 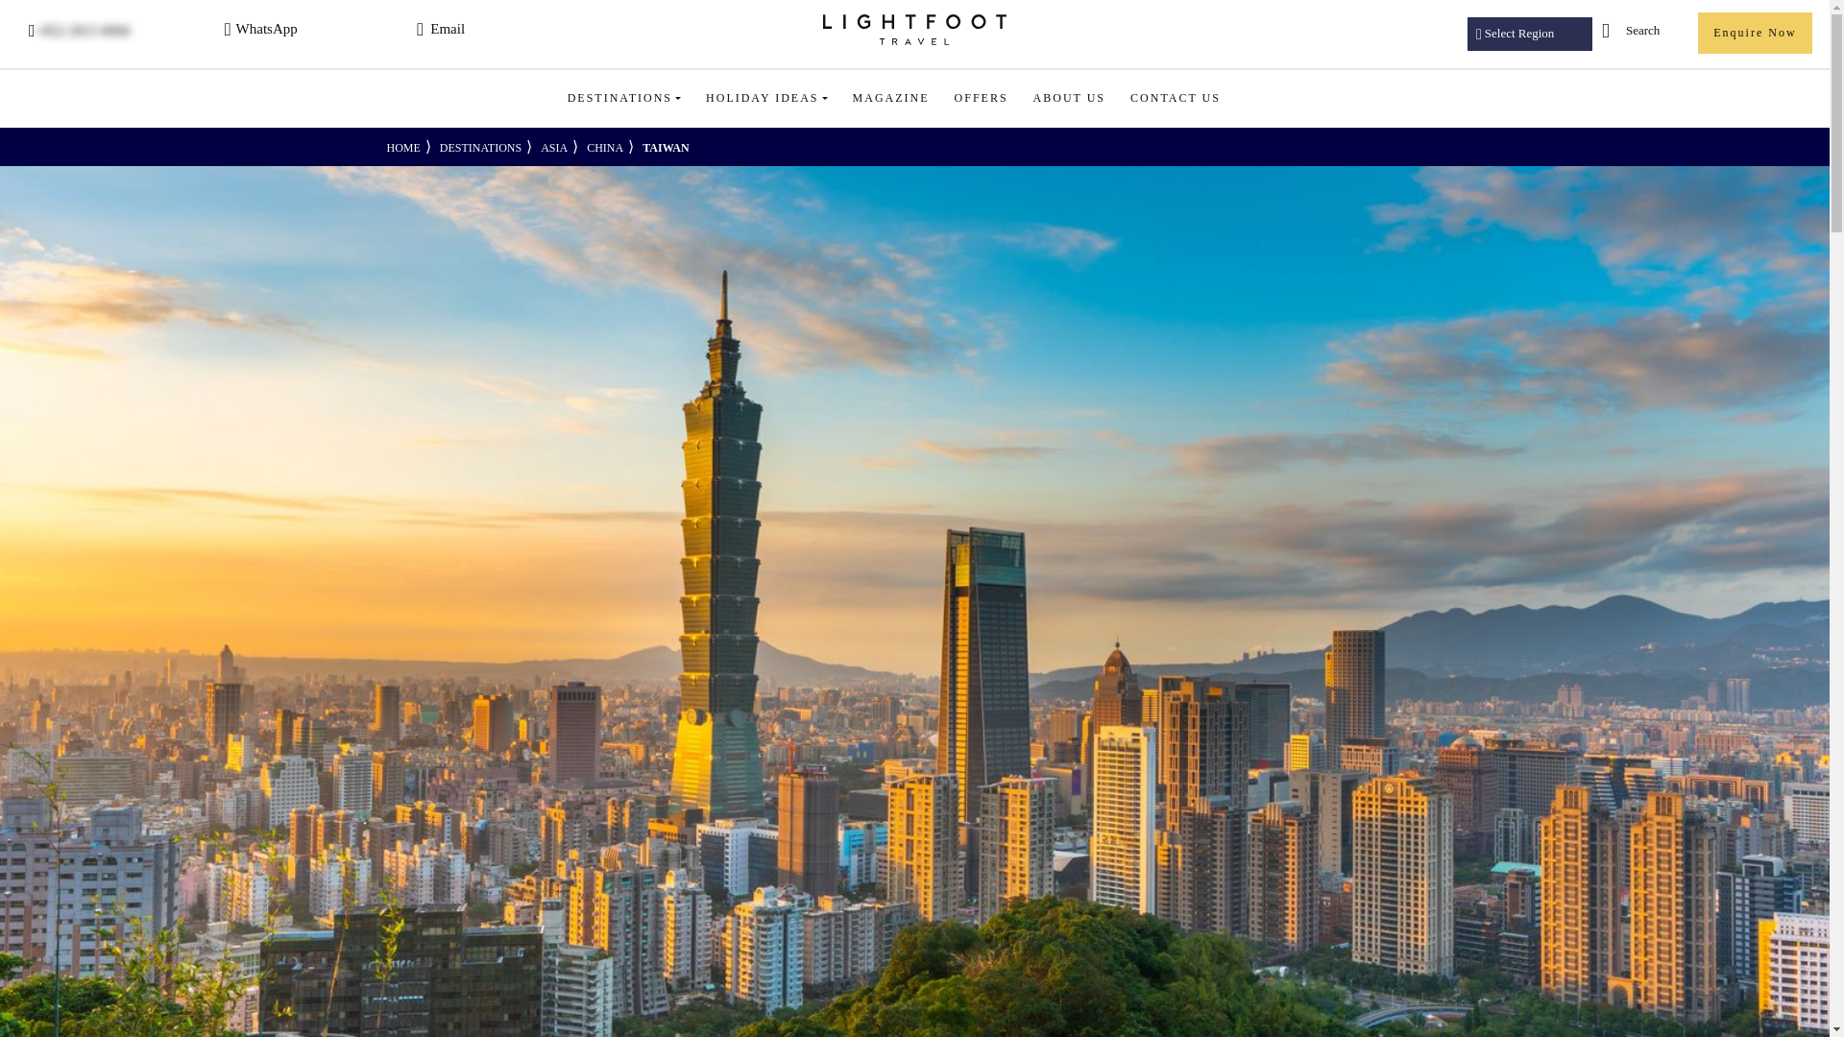 I want to click on WhatsApp, so click(x=317, y=30).